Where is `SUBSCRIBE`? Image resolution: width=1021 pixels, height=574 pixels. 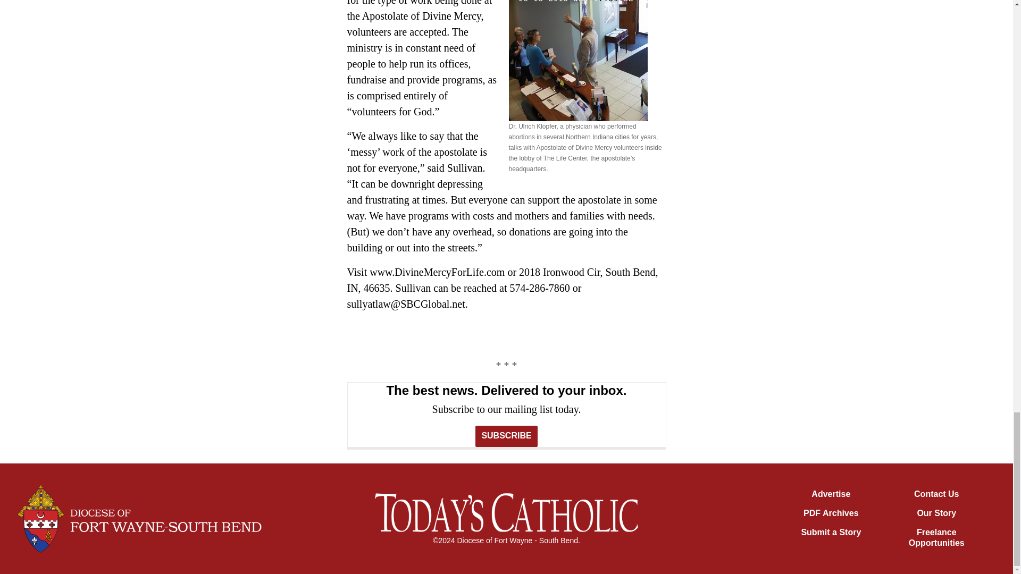 SUBSCRIBE is located at coordinates (506, 436).